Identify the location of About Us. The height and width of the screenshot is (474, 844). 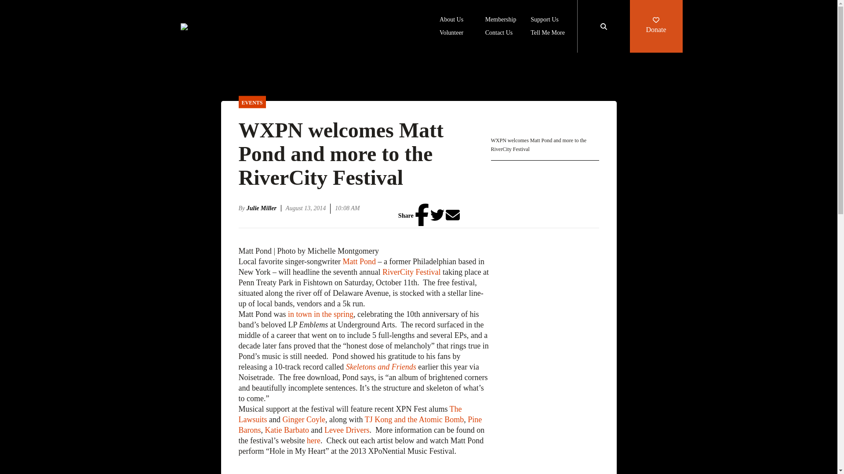
(451, 20).